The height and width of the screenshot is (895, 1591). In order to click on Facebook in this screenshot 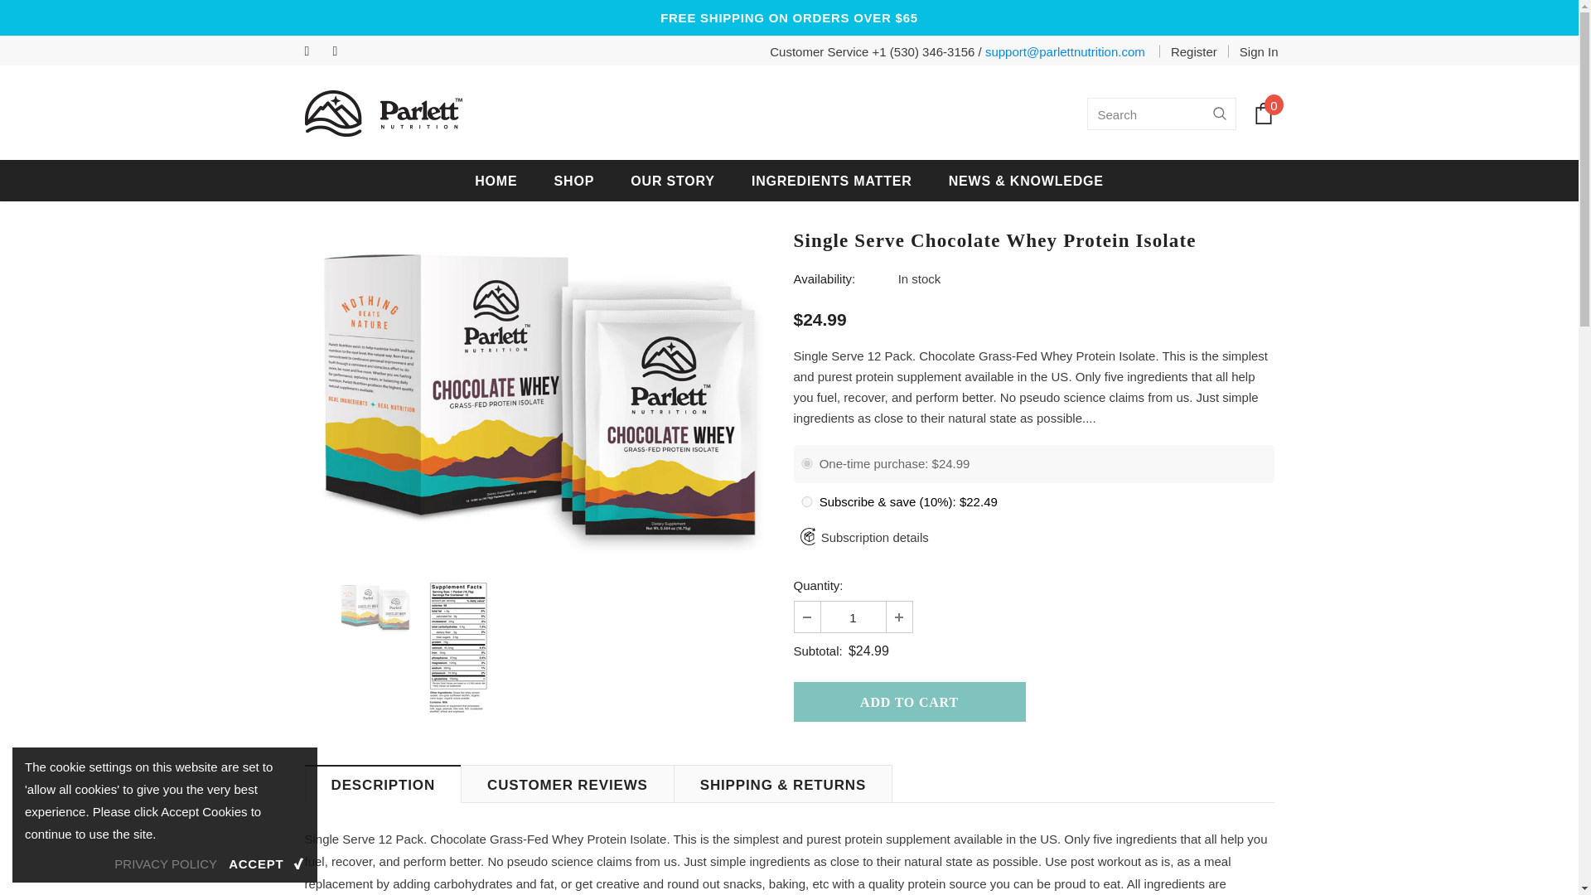, I will do `click(315, 51)`.